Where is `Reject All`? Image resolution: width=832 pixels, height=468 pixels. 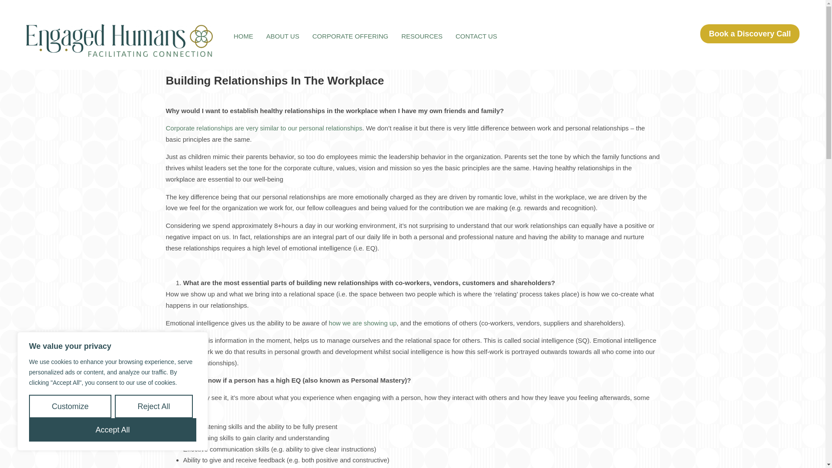
Reject All is located at coordinates (153, 406).